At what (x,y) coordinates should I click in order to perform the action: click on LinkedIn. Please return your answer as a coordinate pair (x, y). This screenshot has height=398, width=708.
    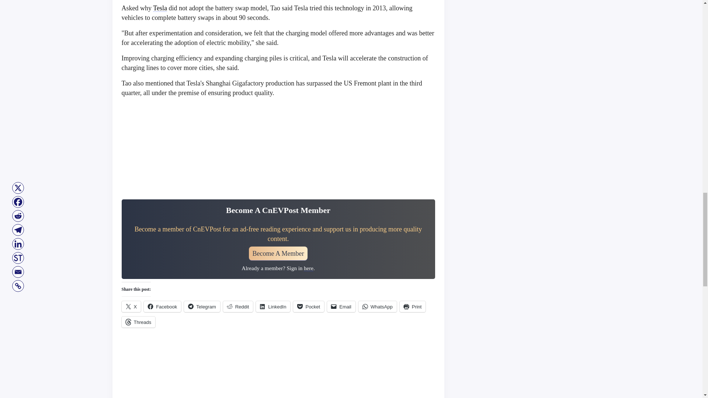
    Looking at the image, I should click on (273, 306).